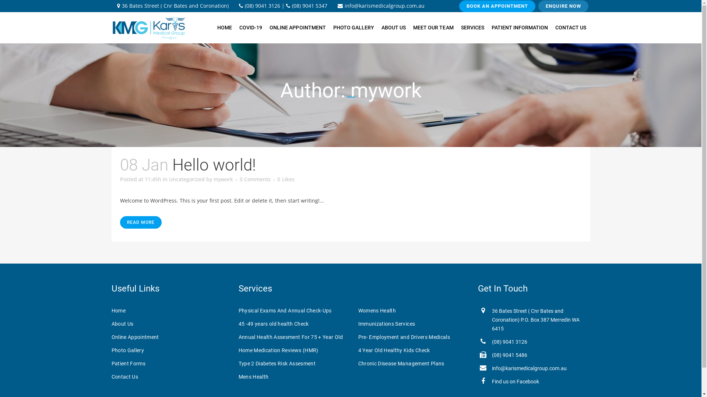 The image size is (707, 397). What do you see at coordinates (293, 364) in the screenshot?
I see `Type 2 Diabetes Risk Assesment` at bounding box center [293, 364].